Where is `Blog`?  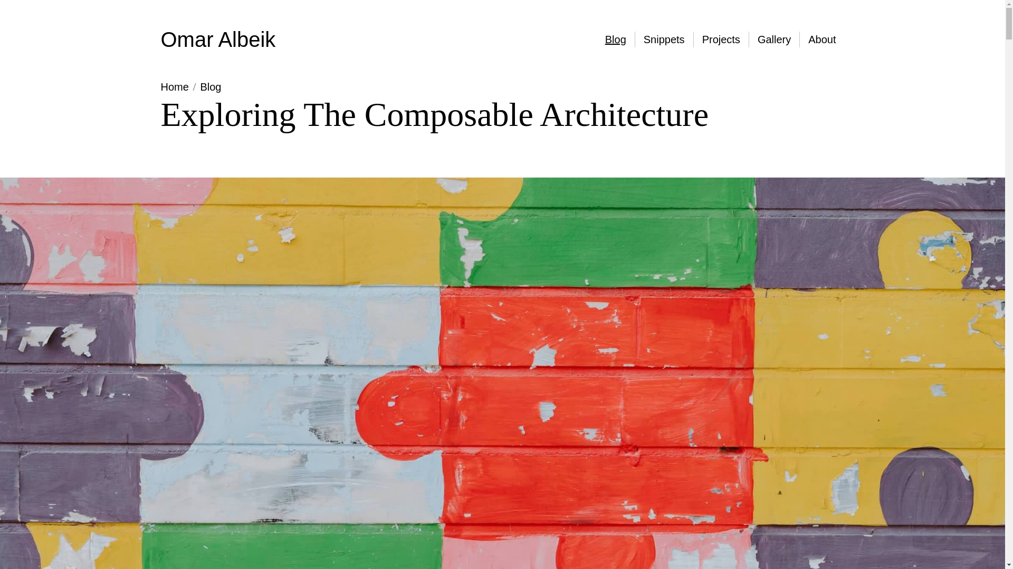
Blog is located at coordinates (615, 39).